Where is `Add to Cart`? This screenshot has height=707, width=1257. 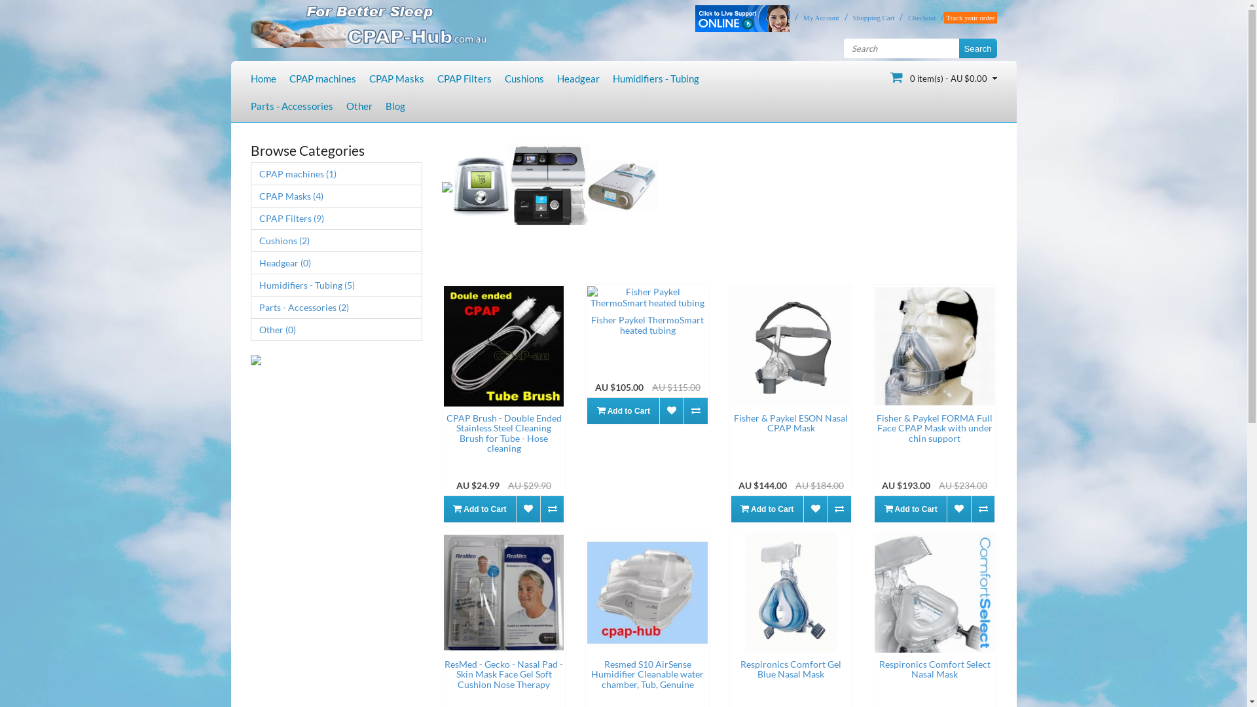 Add to Cart is located at coordinates (767, 509).